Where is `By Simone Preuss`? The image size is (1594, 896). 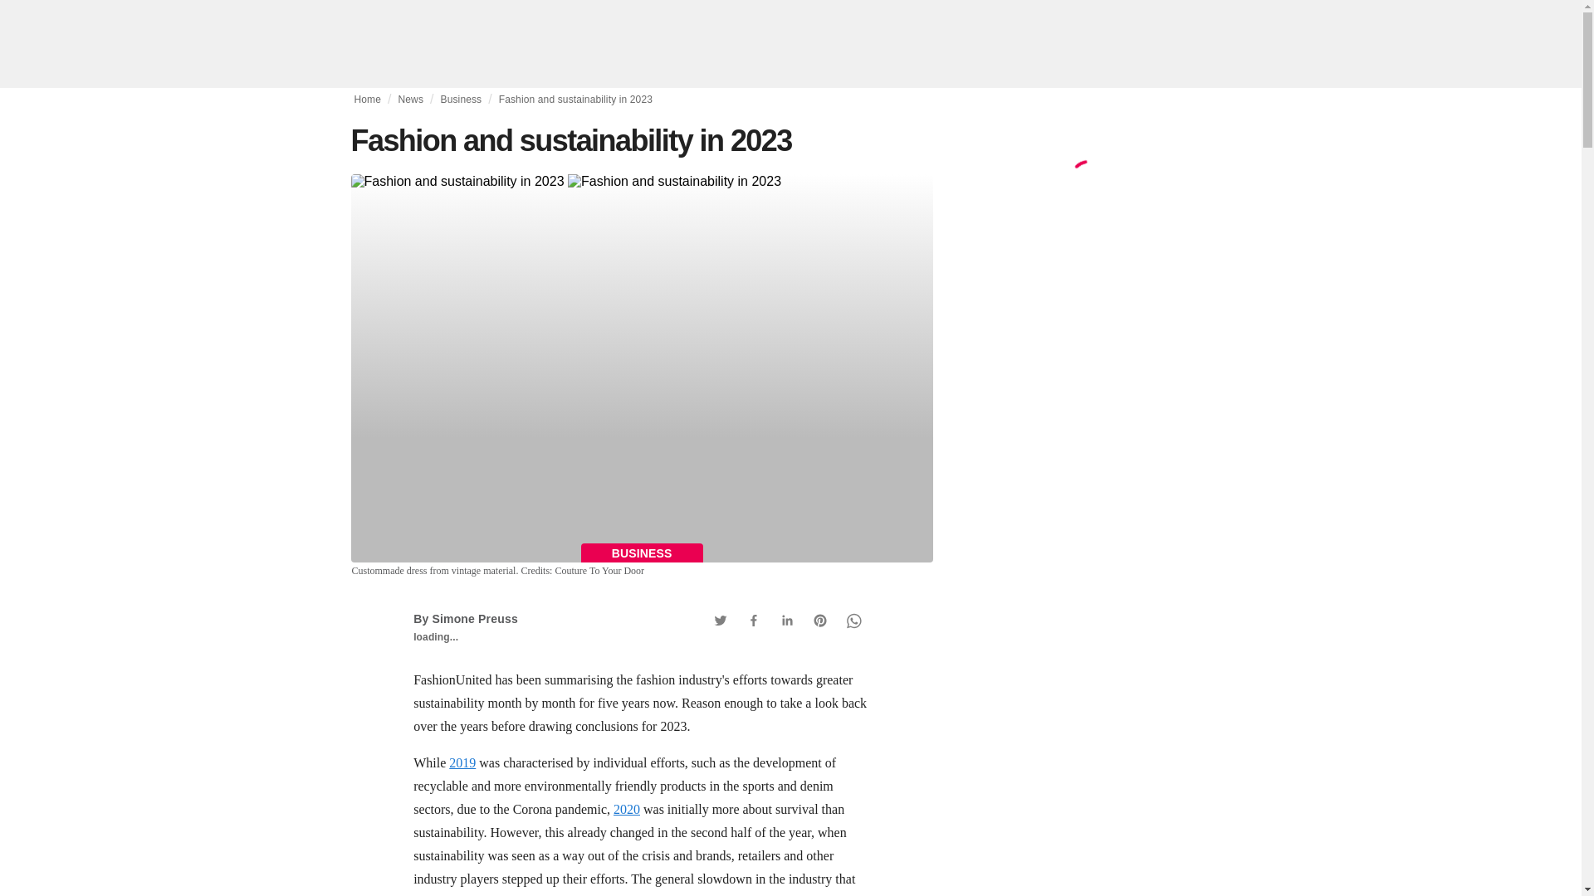
By Simone Preuss is located at coordinates (465, 618).